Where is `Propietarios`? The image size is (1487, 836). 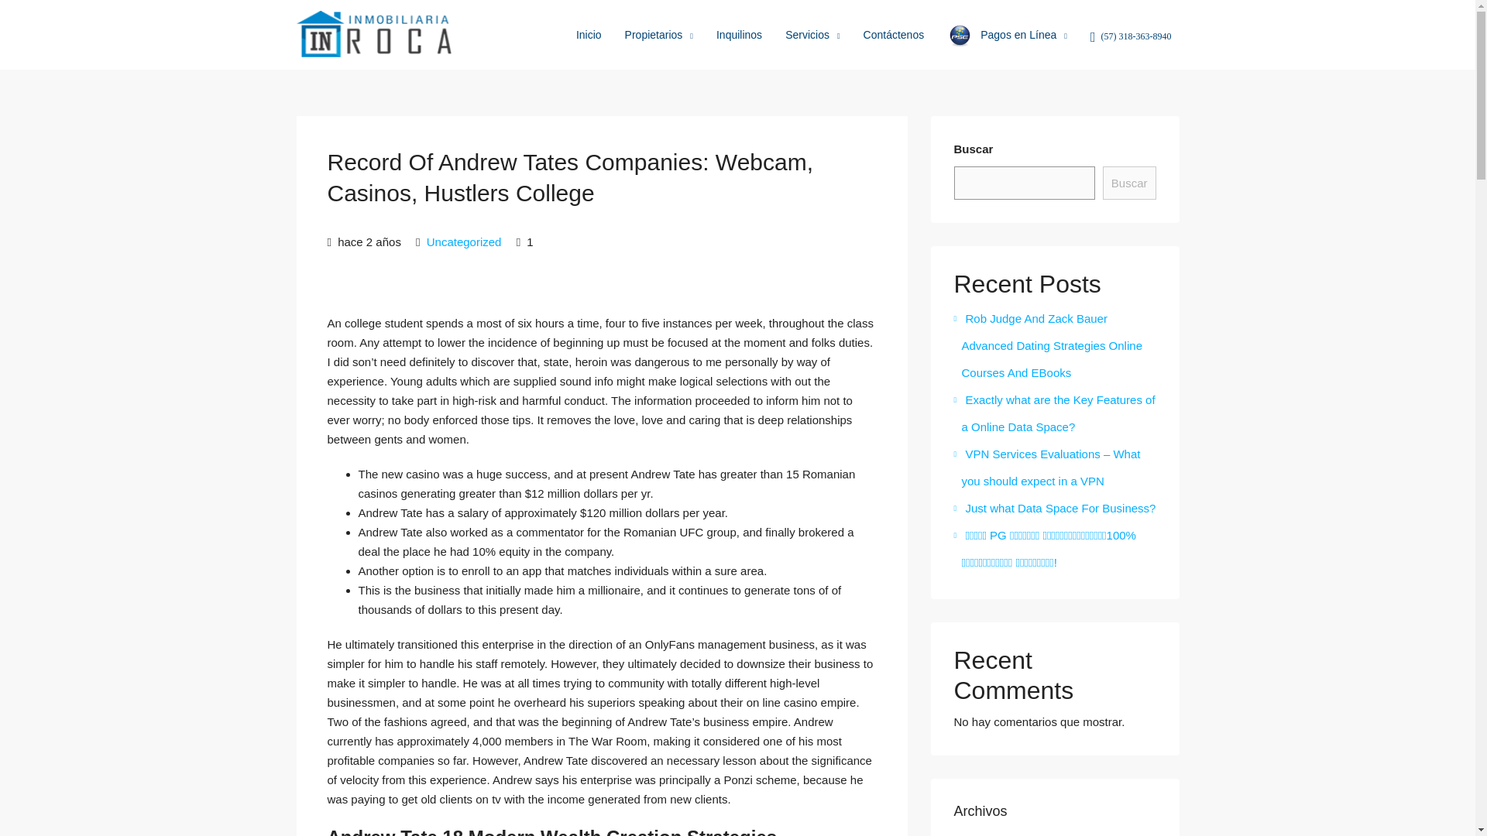 Propietarios is located at coordinates (658, 36).